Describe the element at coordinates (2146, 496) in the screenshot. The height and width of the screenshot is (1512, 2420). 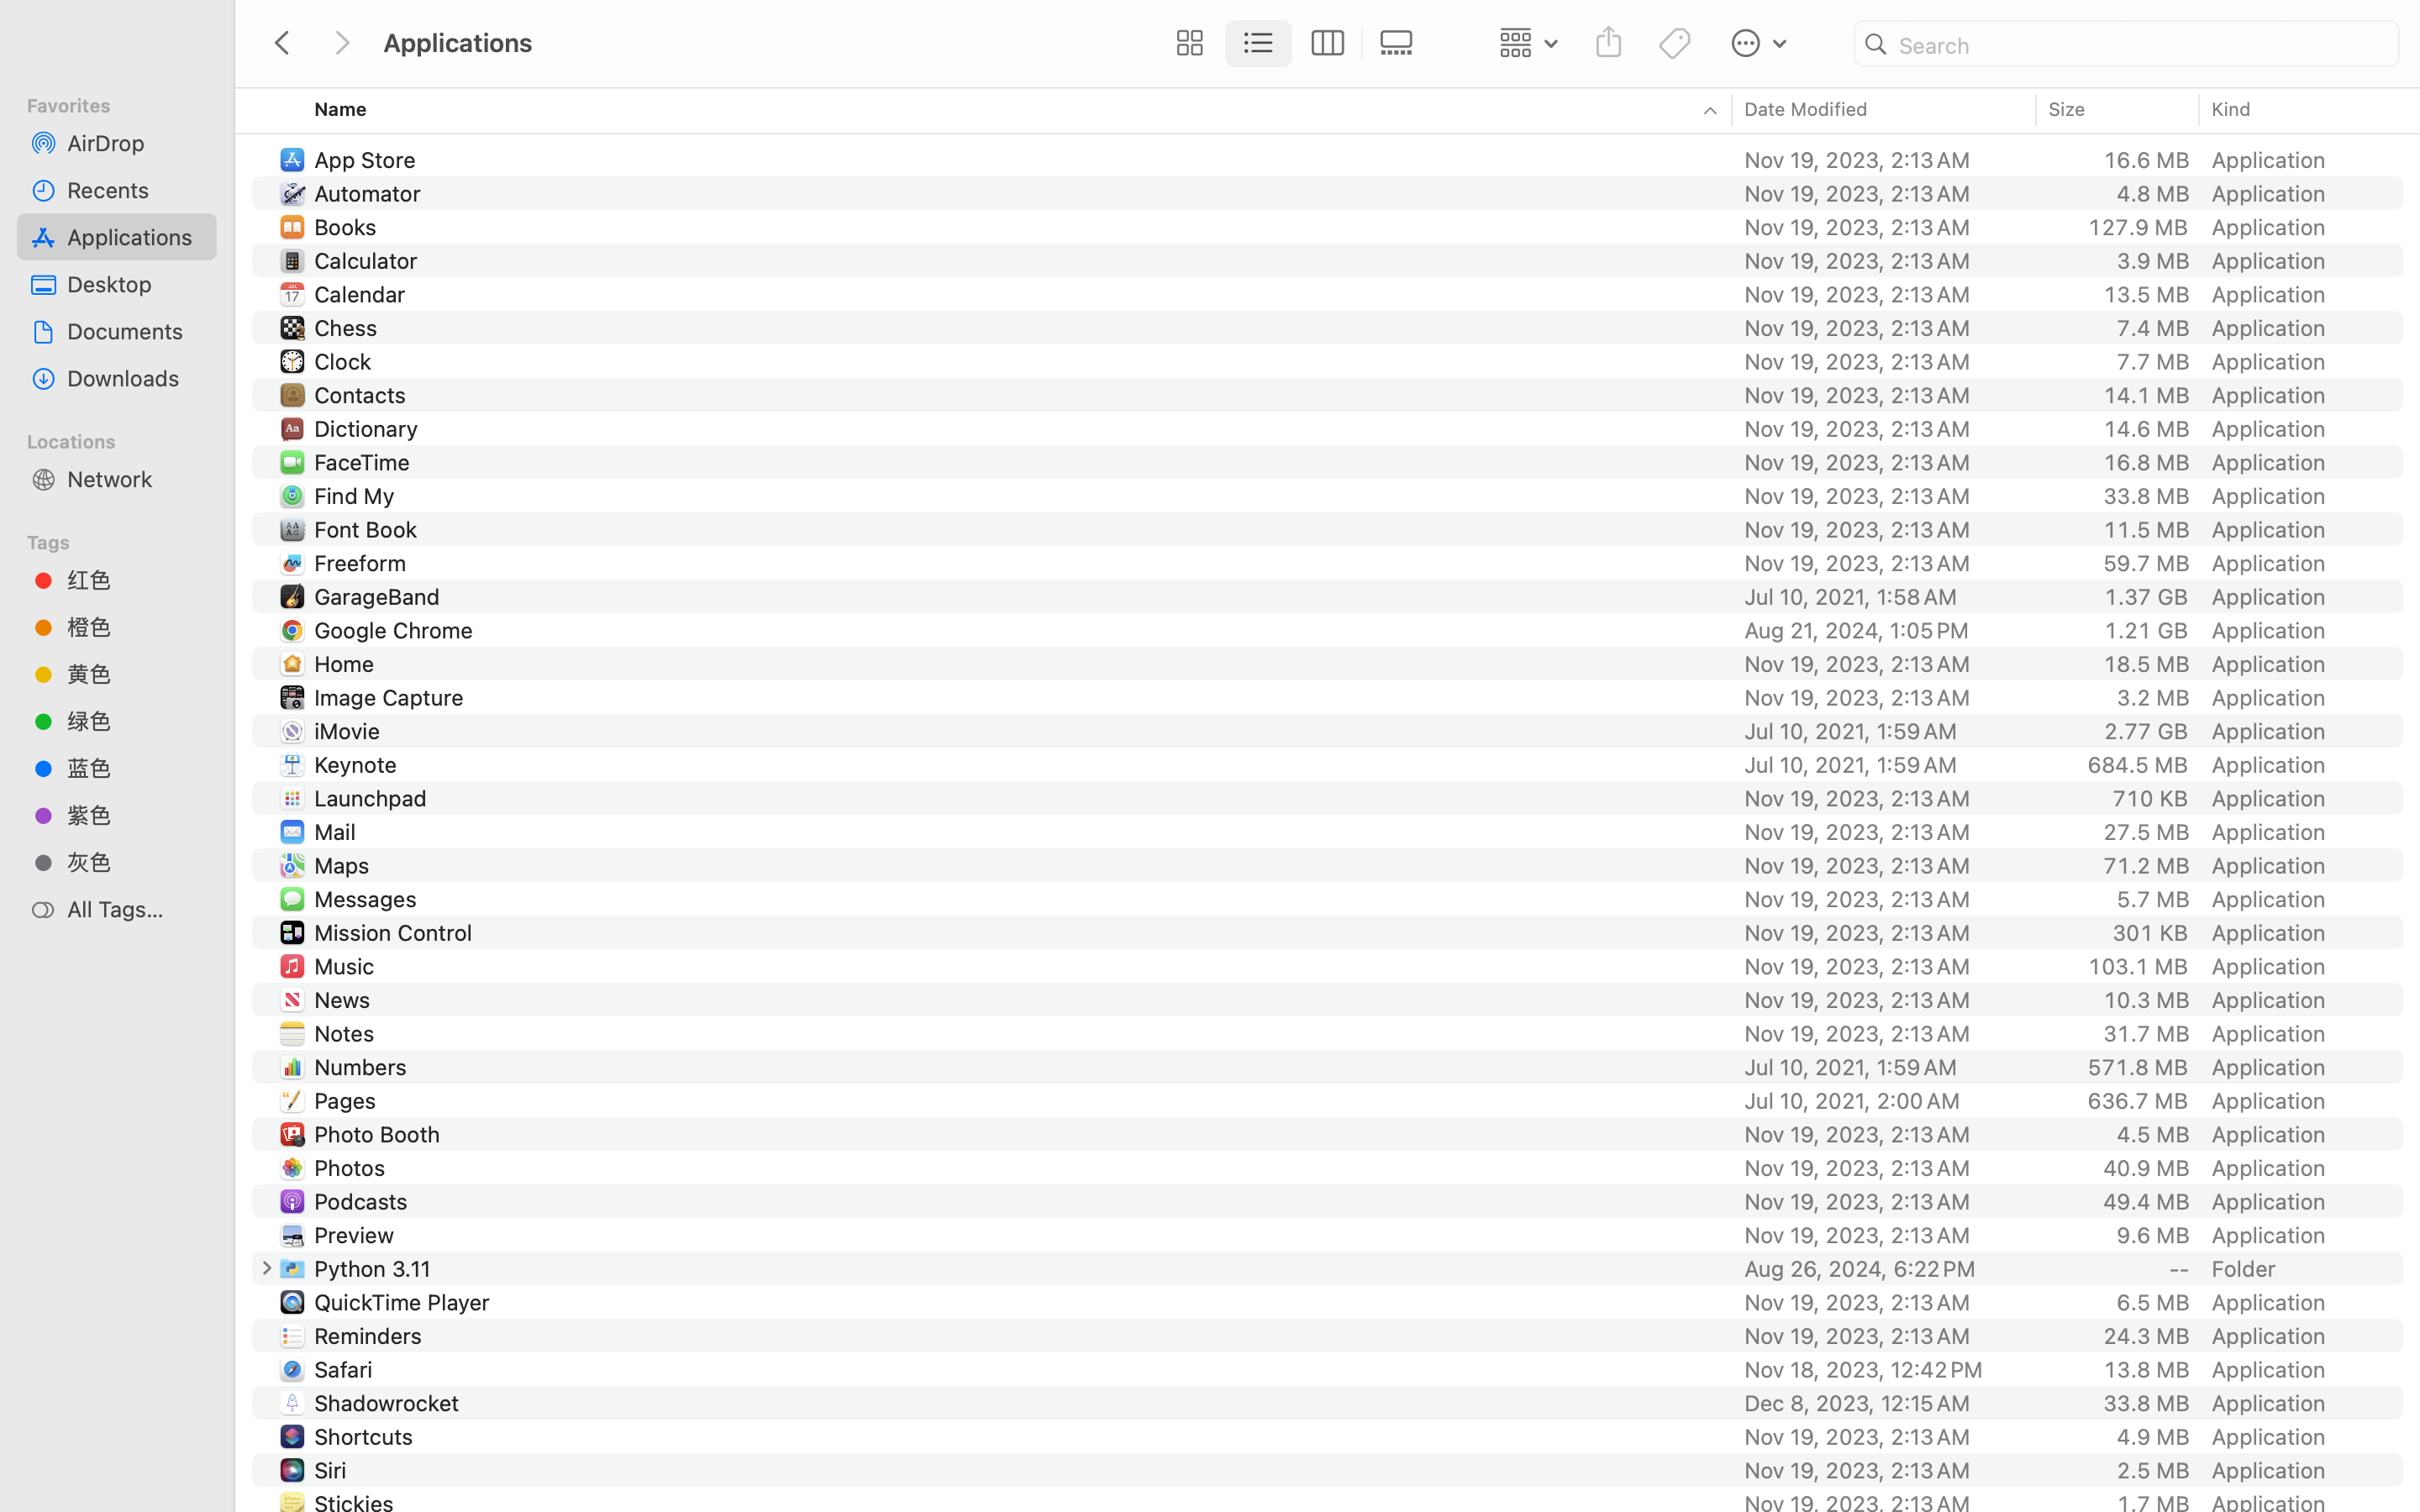
I see `33.8 MB` at that location.